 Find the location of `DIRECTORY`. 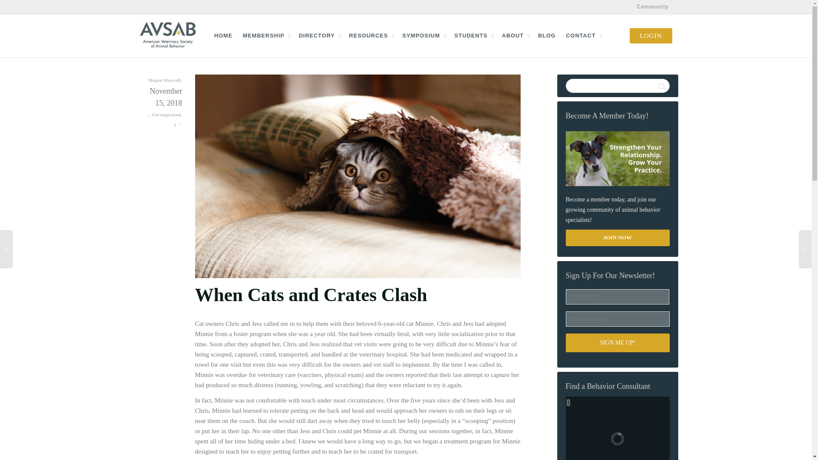

DIRECTORY is located at coordinates (318, 35).